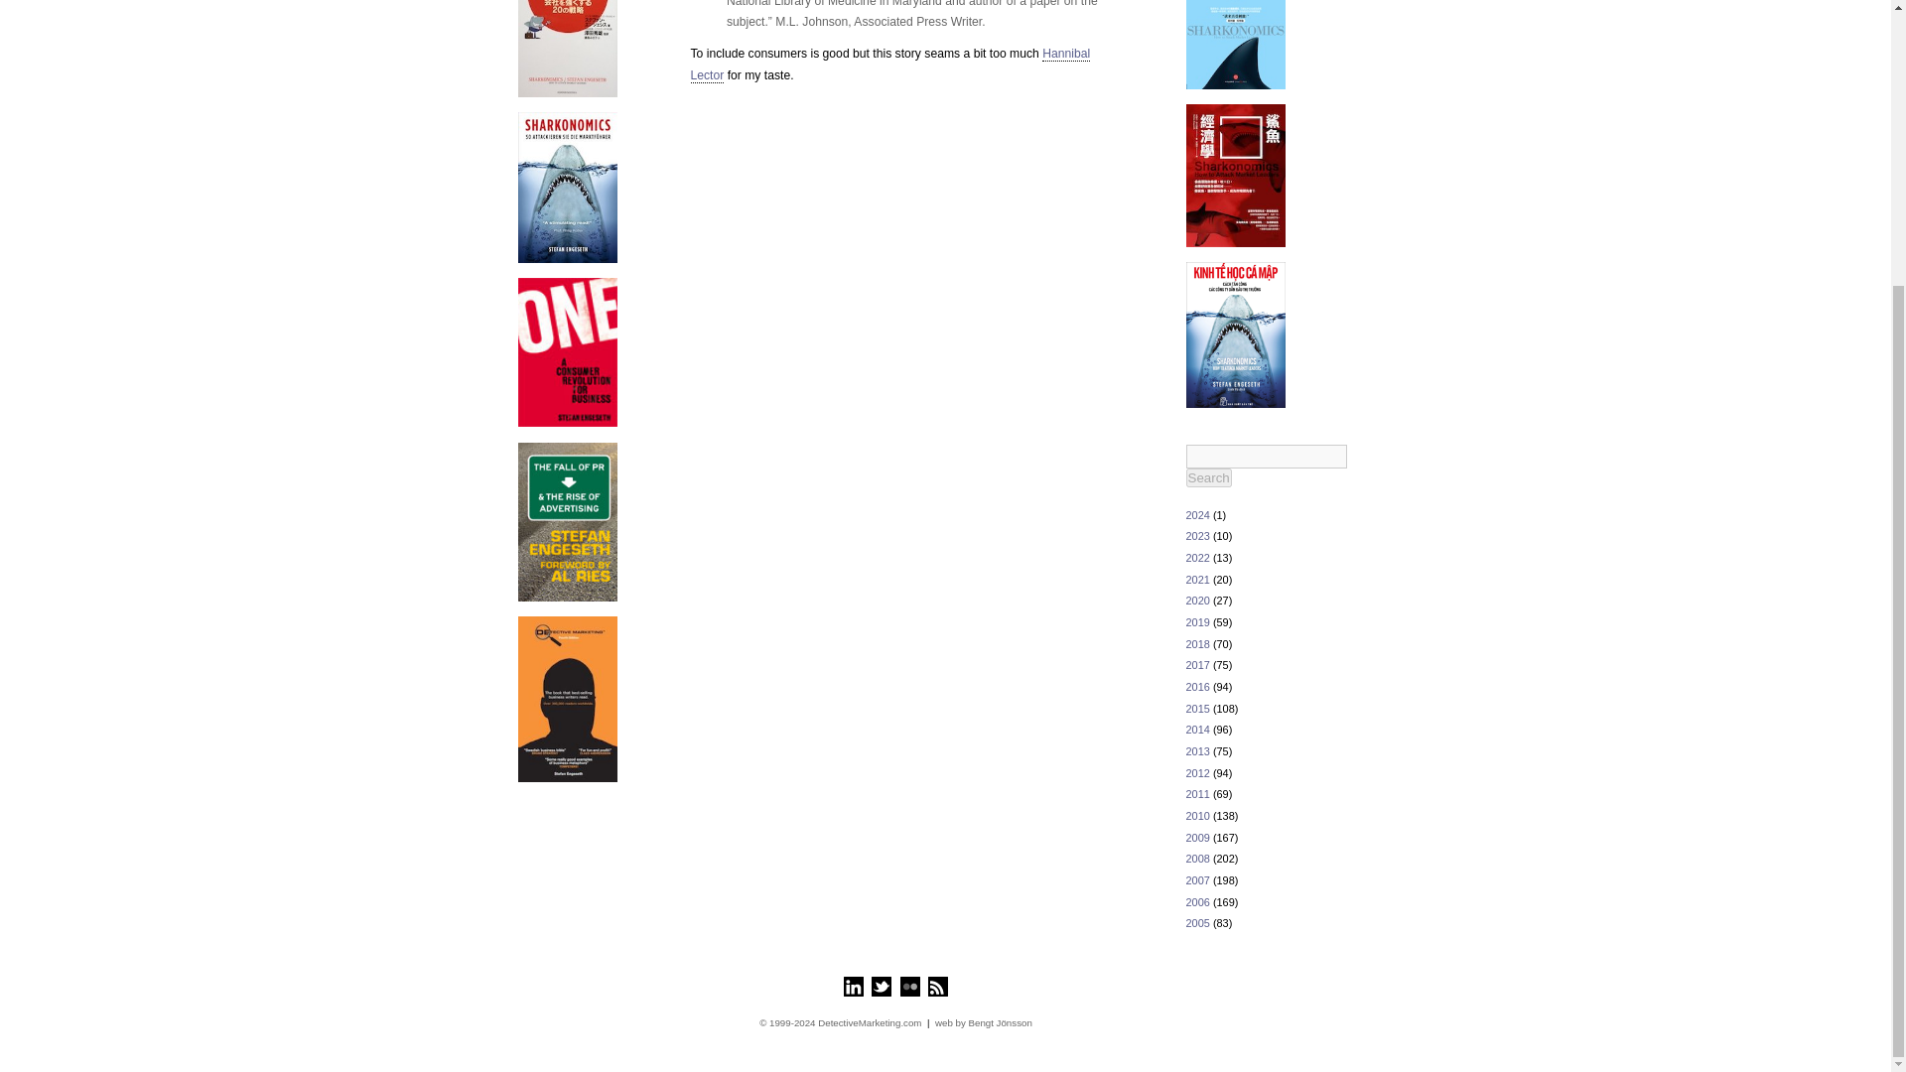 The width and height of the screenshot is (1906, 1072). Describe the element at coordinates (882, 987) in the screenshot. I see `Stefan on Twitter` at that location.